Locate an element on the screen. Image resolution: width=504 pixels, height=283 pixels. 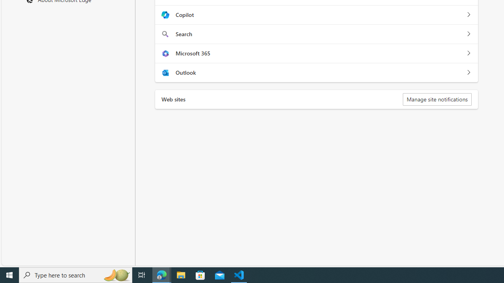
Outlook is located at coordinates (469, 73).